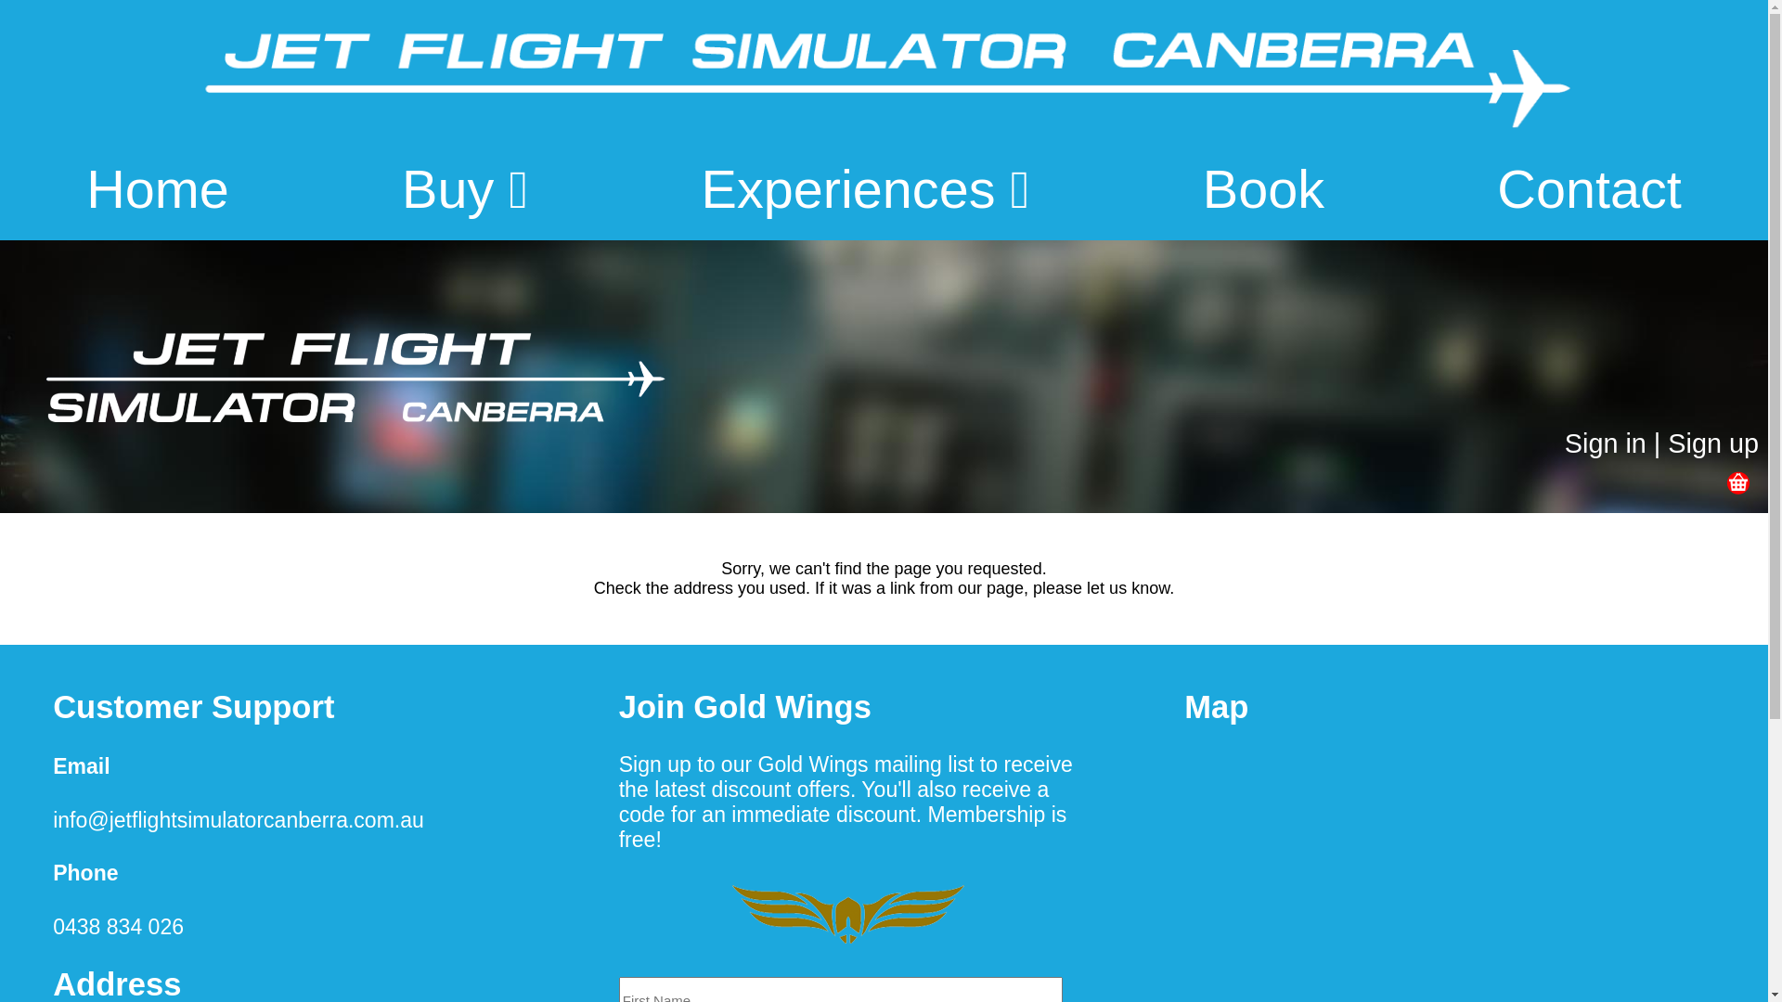 The width and height of the screenshot is (1782, 1002). Describe the element at coordinates (1264, 191) in the screenshot. I see `Book` at that location.